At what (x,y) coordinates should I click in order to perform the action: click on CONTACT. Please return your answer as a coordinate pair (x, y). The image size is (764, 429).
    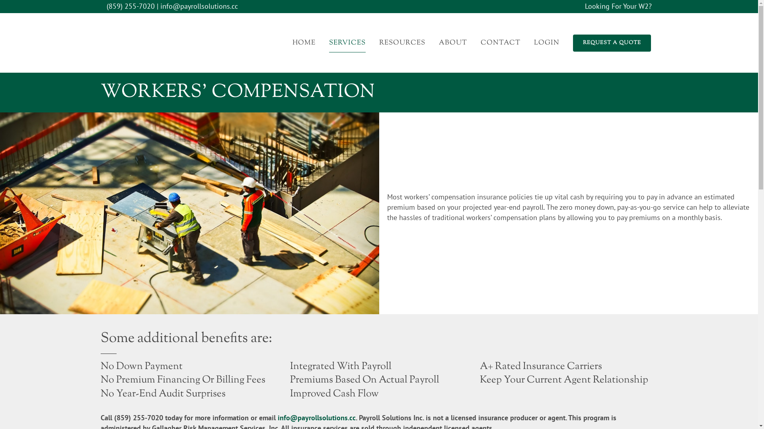
    Looking at the image, I should click on (500, 43).